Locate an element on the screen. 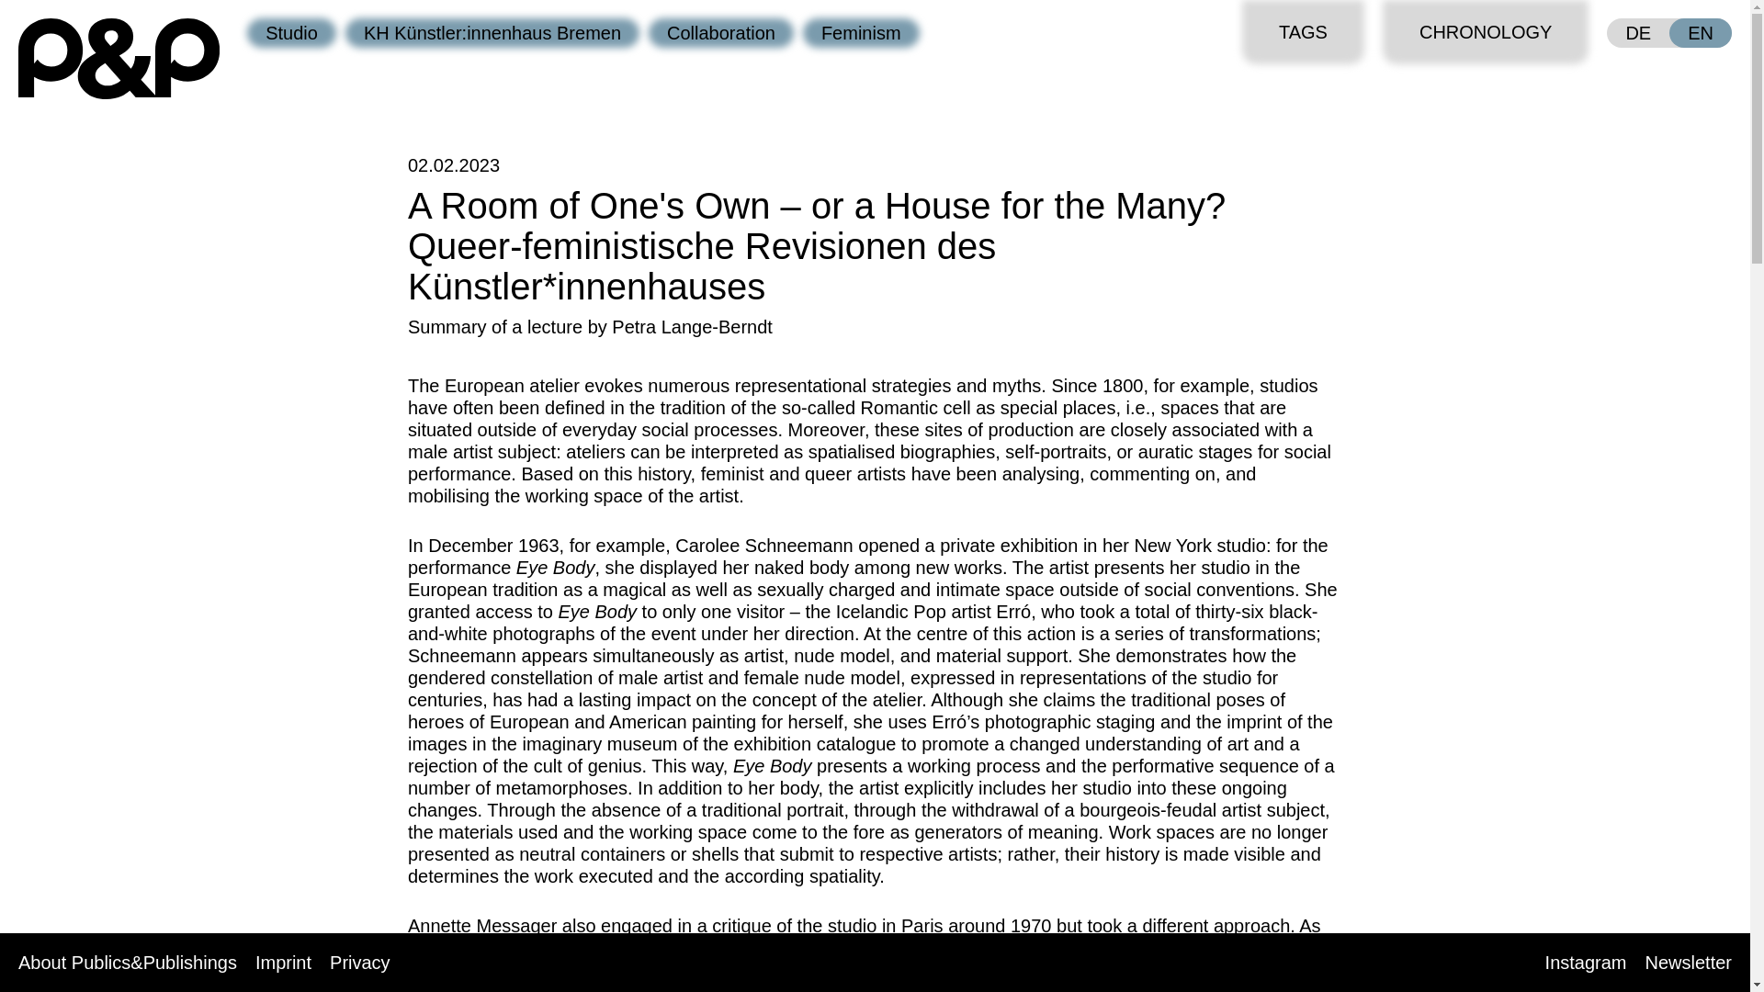  TAGS is located at coordinates (1303, 32).